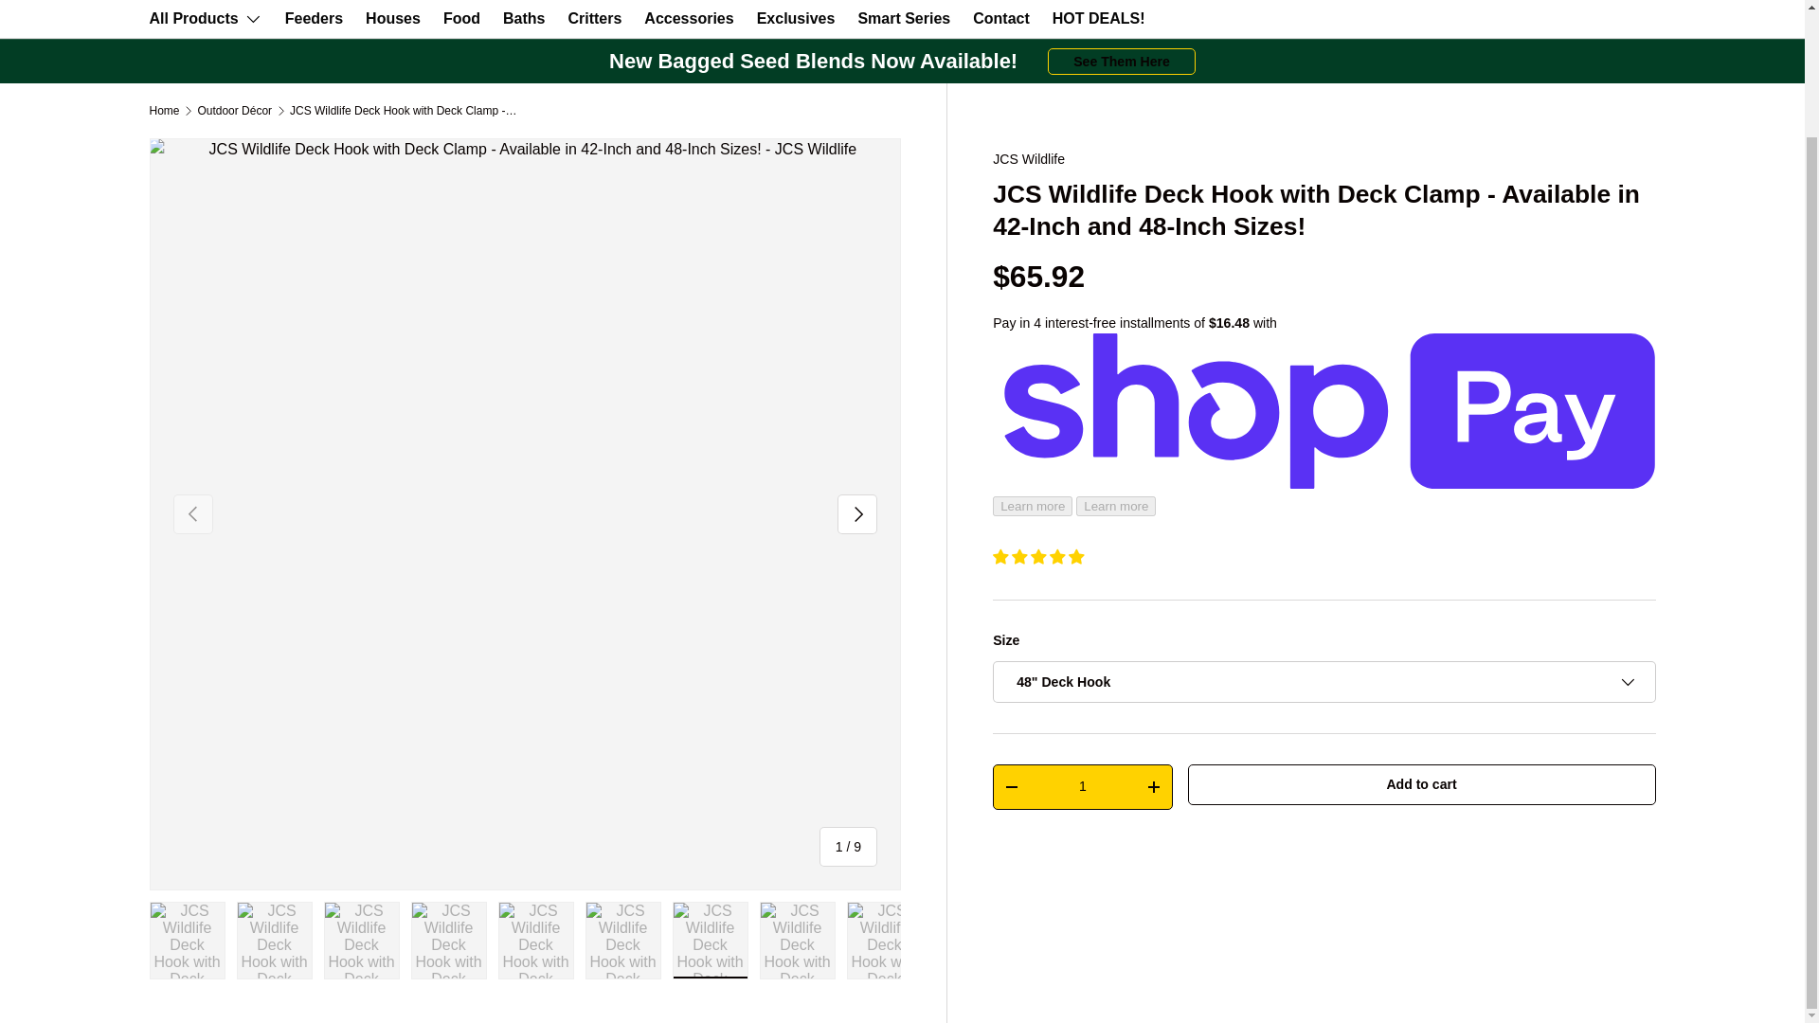  Describe the element at coordinates (165, 111) in the screenshot. I see `Home` at that location.